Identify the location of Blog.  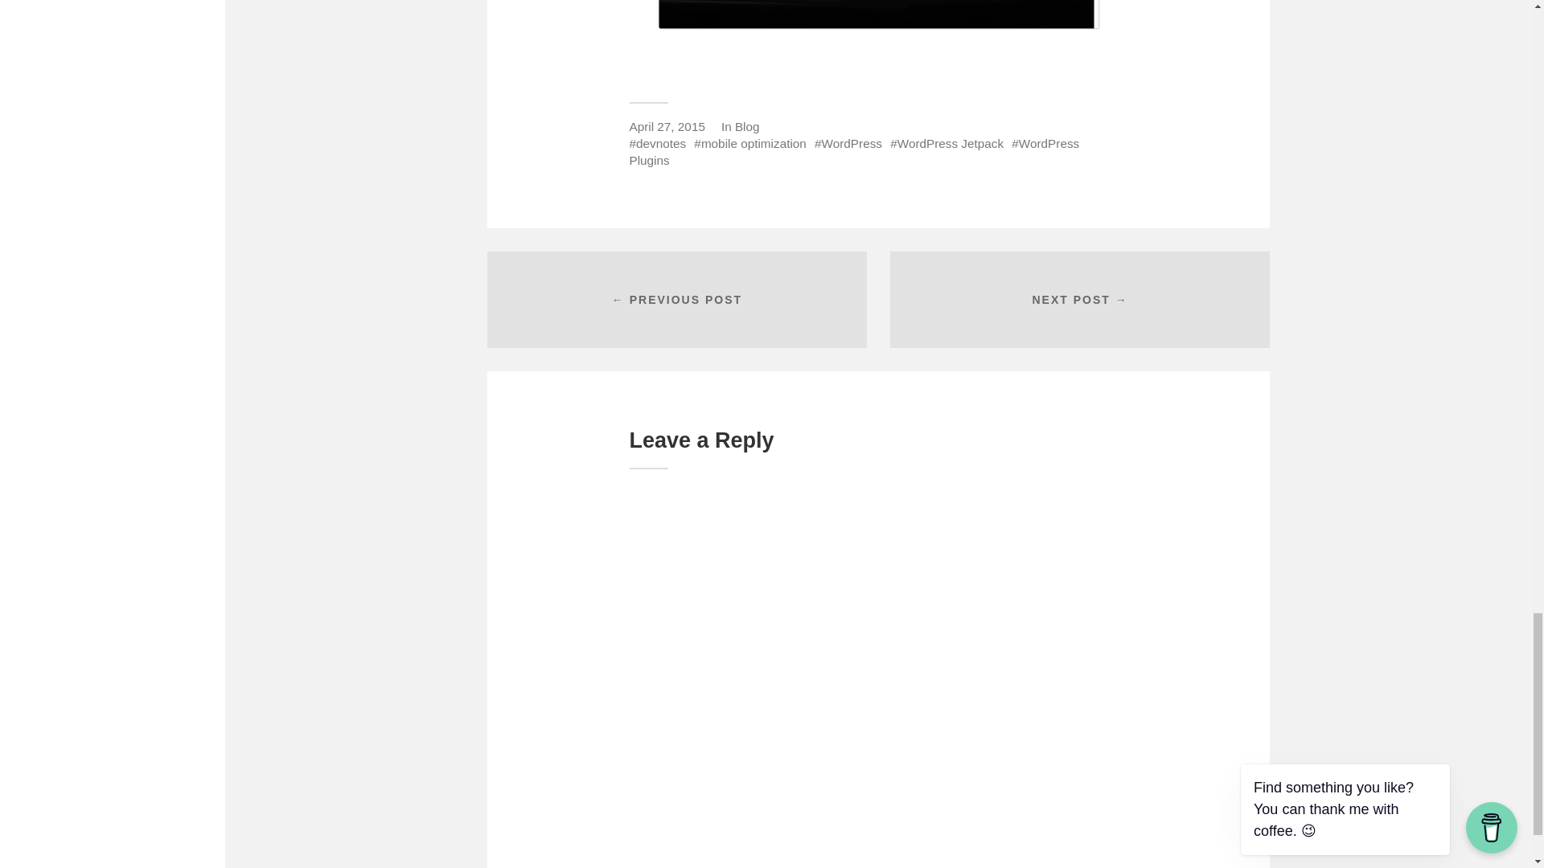
(746, 127).